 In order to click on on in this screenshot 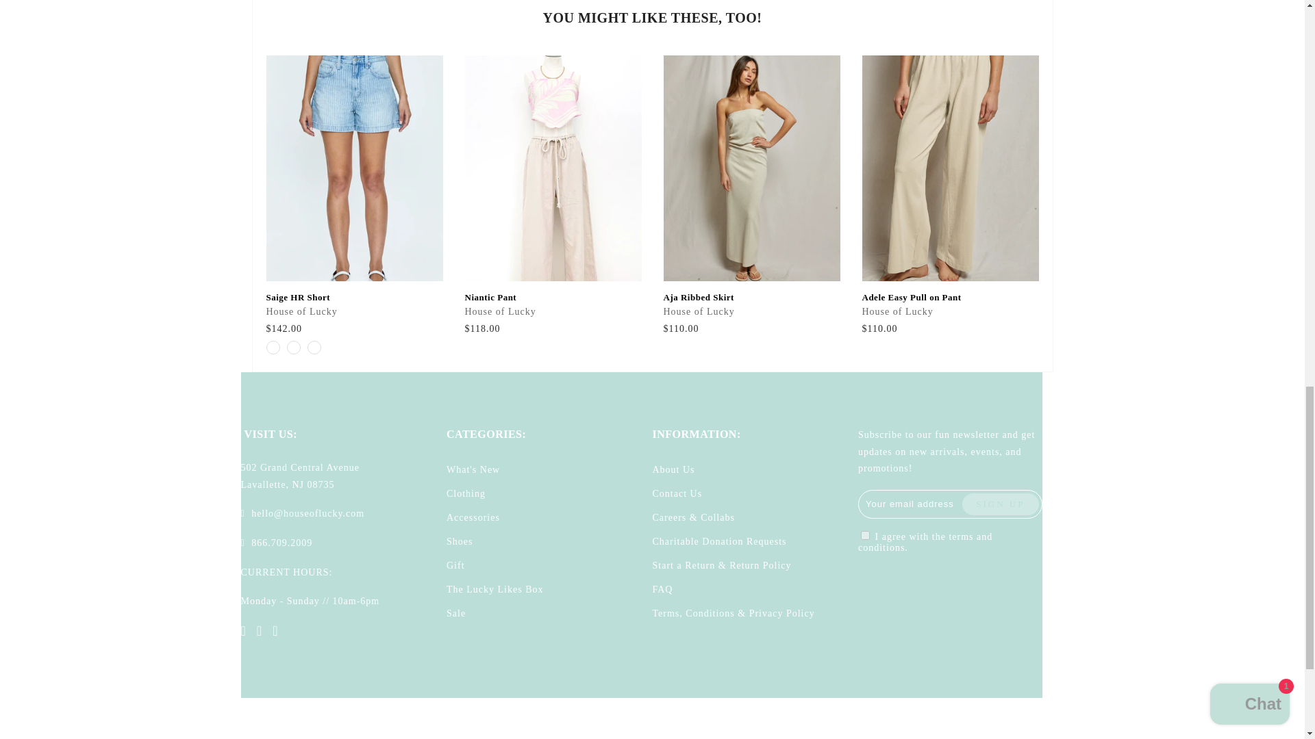, I will do `click(865, 535)`.